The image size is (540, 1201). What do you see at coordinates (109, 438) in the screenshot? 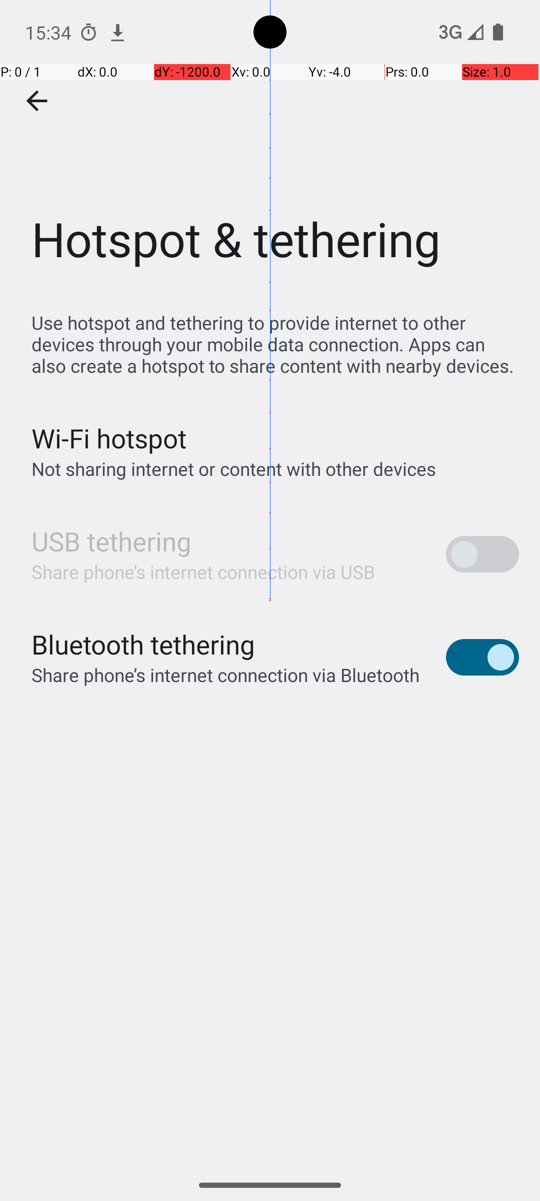
I see `Wi‑Fi hotspot` at bounding box center [109, 438].